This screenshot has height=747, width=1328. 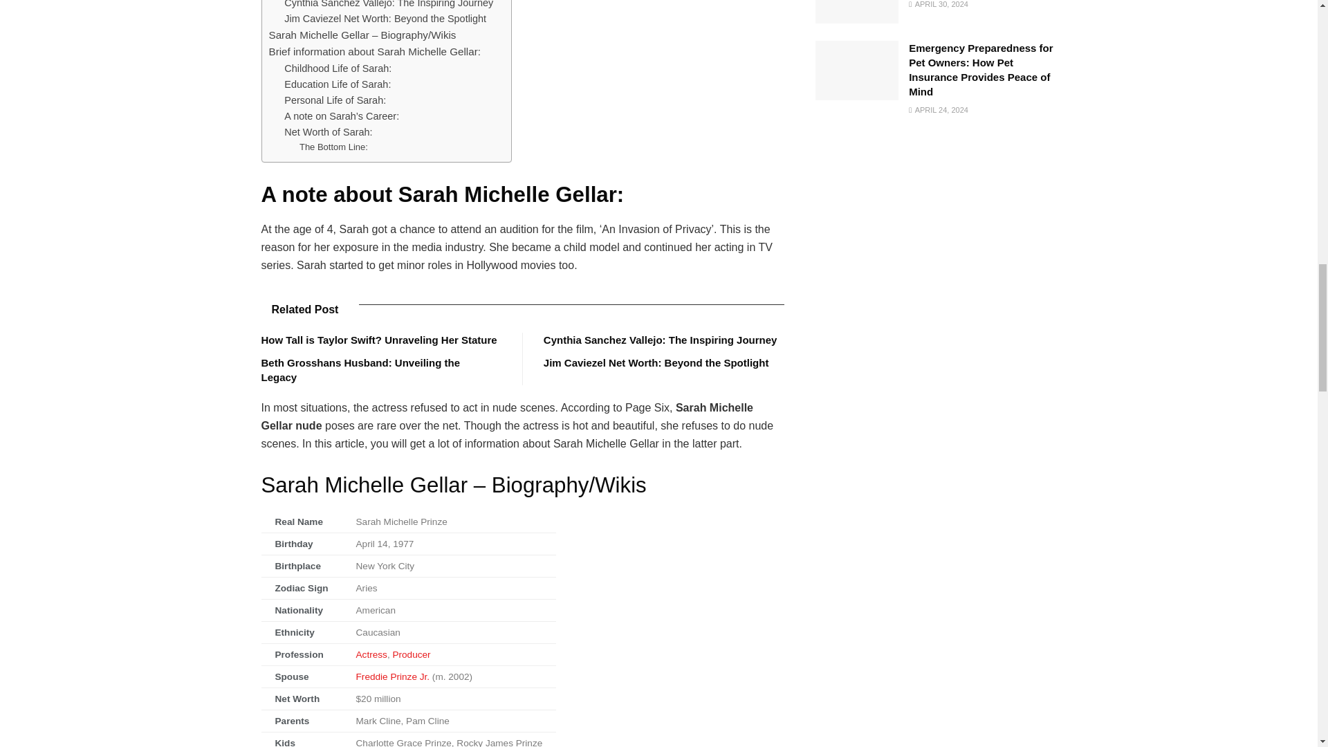 What do you see at coordinates (335, 100) in the screenshot?
I see `Personal Life of Sarah:` at bounding box center [335, 100].